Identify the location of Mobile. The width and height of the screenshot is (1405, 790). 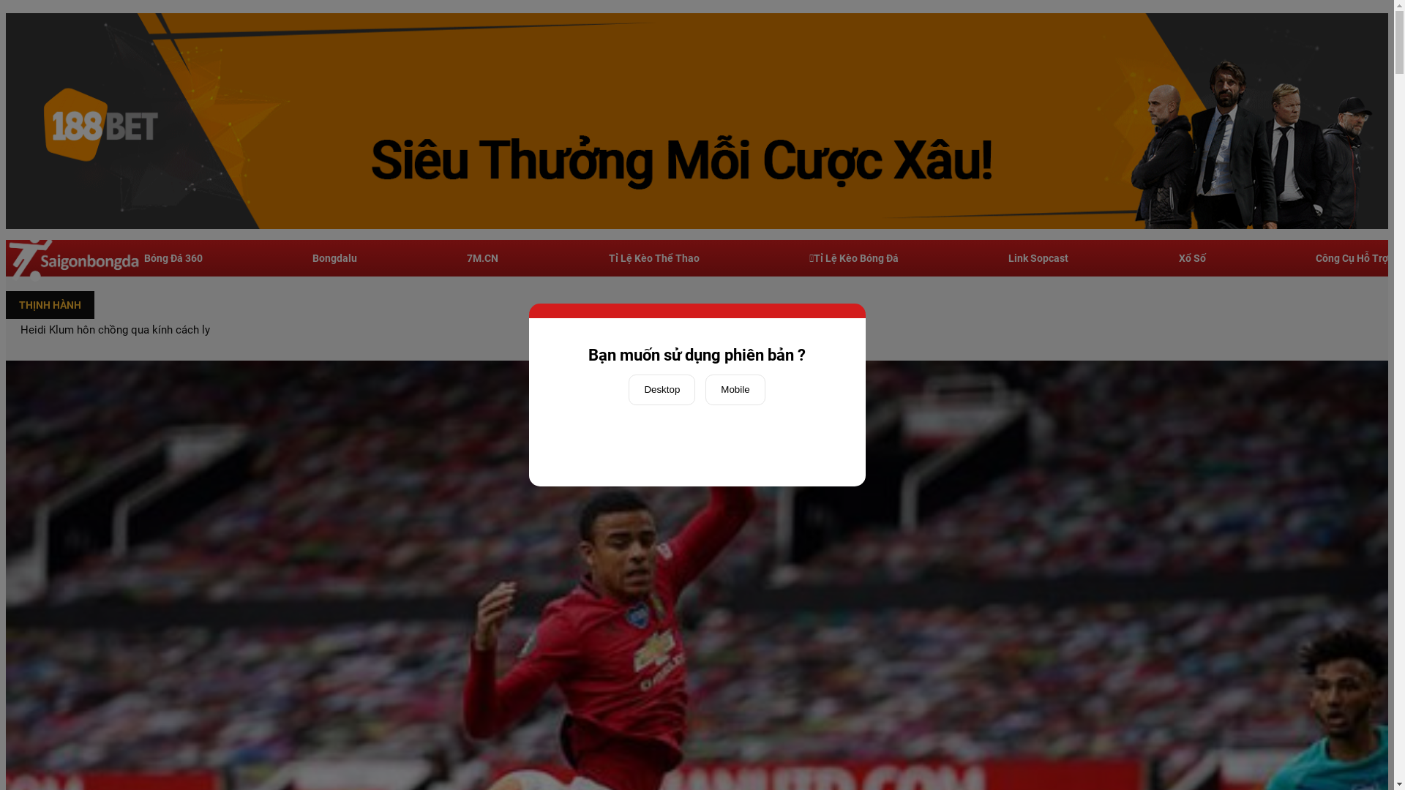
(735, 390).